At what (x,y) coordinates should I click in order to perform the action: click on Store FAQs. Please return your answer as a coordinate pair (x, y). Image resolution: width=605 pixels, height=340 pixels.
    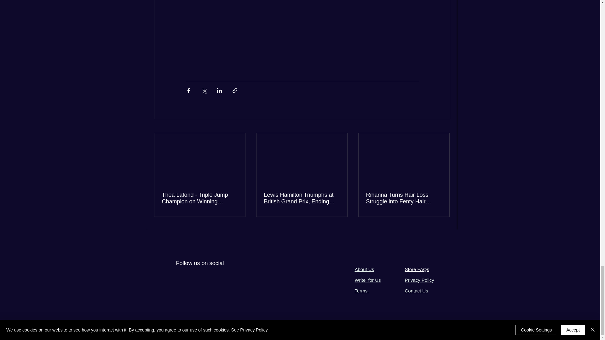
    Looking at the image, I should click on (417, 269).